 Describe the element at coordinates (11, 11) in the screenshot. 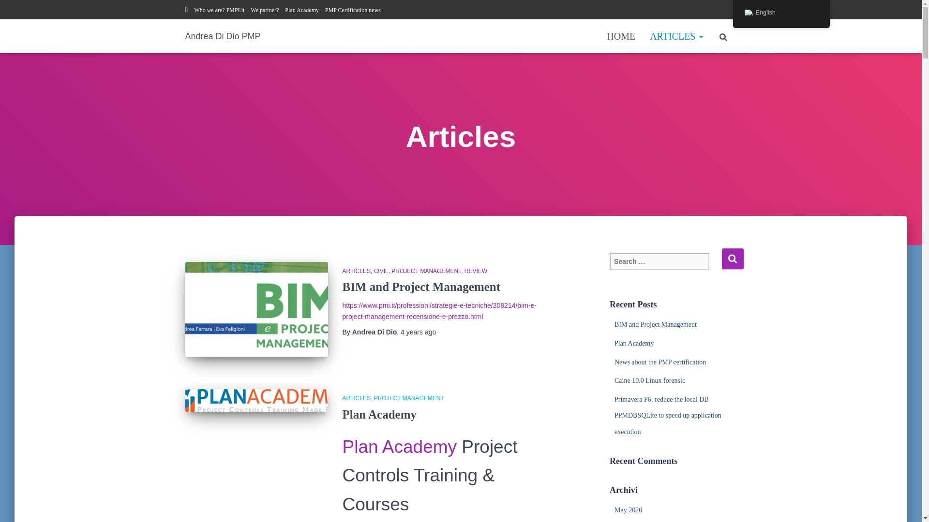

I see `Search` at that location.